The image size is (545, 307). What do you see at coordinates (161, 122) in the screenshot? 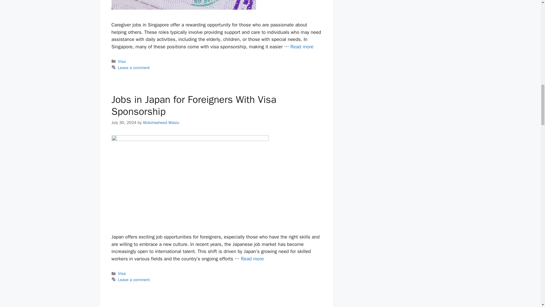
I see `Abdulrasheed Wasiu` at bounding box center [161, 122].